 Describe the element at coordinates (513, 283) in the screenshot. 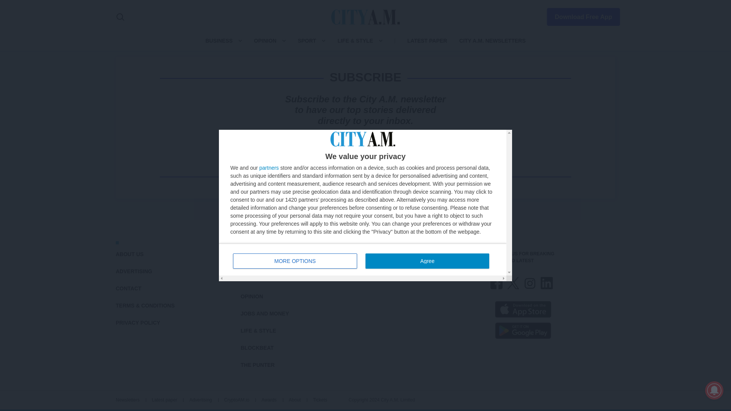

I see `X` at that location.